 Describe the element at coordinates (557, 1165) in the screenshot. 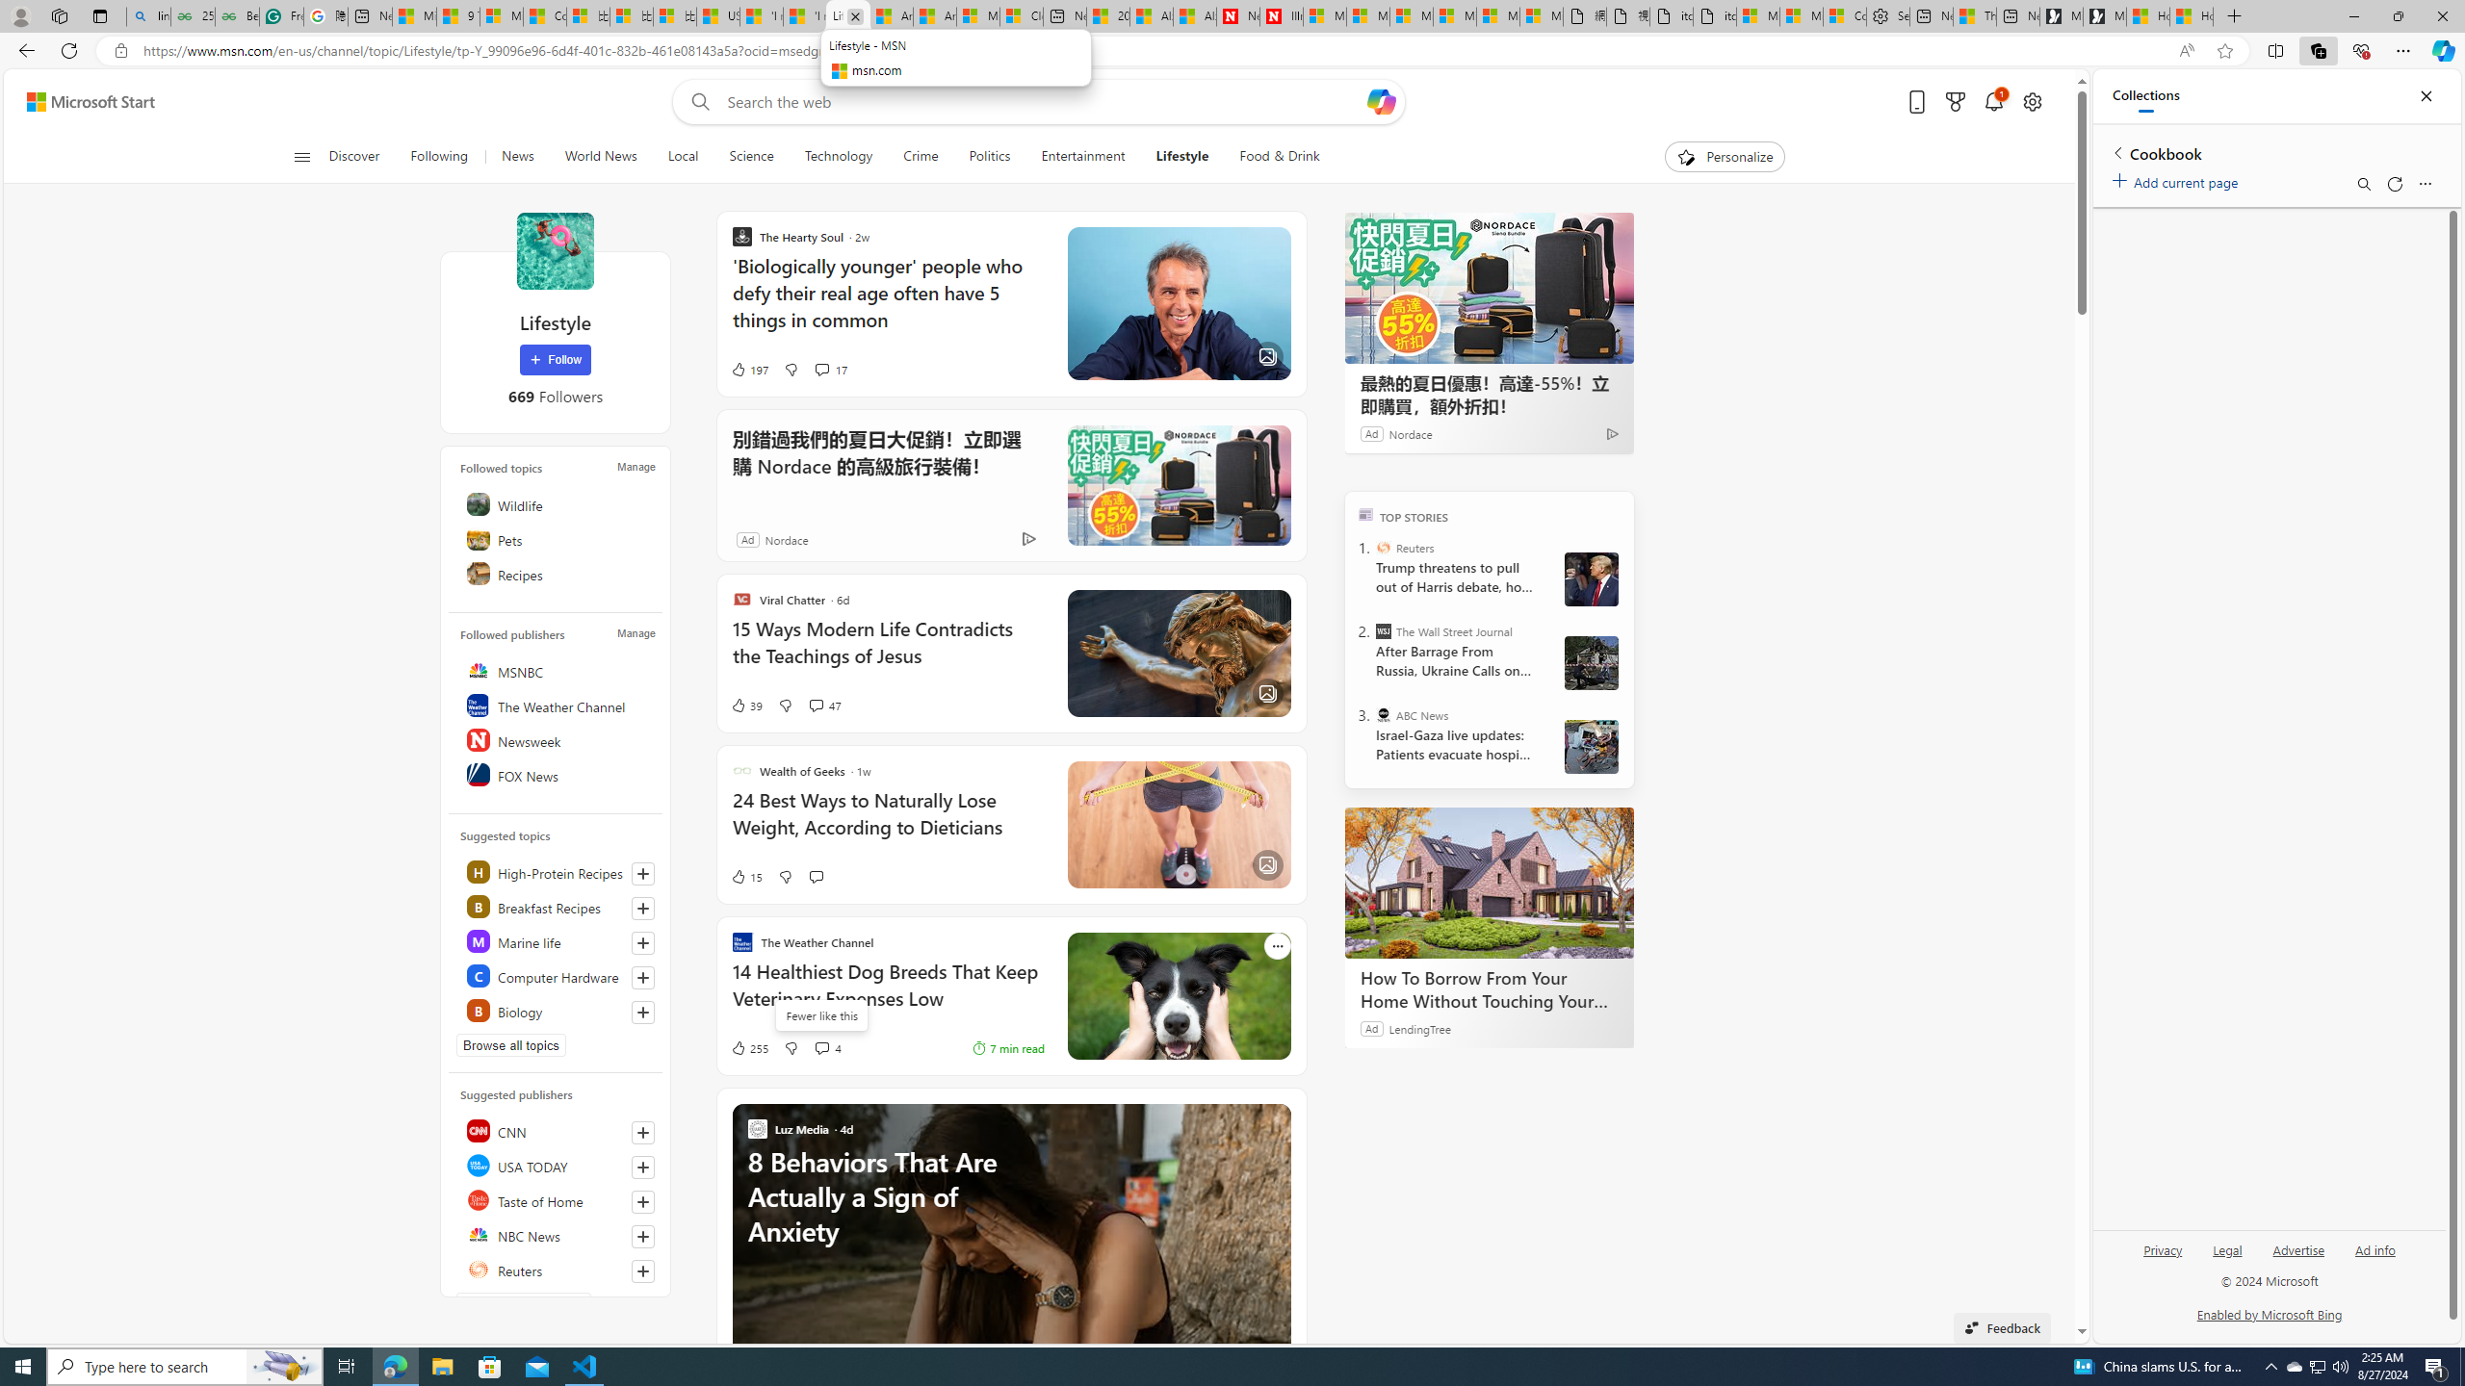

I see `USA TODAY` at that location.